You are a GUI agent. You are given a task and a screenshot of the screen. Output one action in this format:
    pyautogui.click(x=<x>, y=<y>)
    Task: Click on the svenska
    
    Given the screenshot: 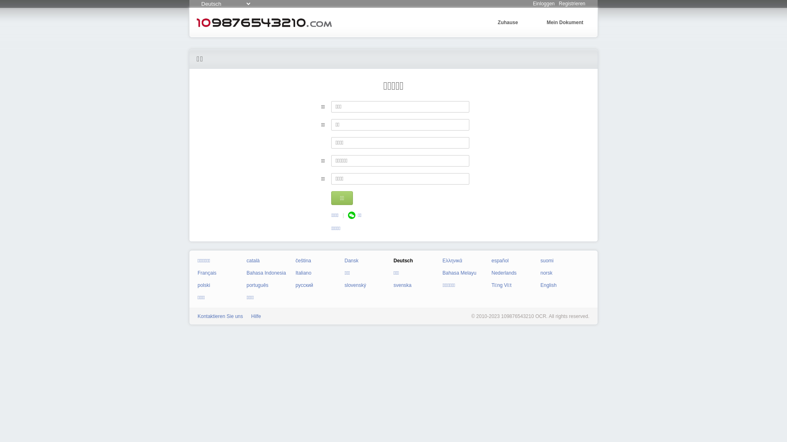 What is the action you would take?
    pyautogui.click(x=403, y=285)
    